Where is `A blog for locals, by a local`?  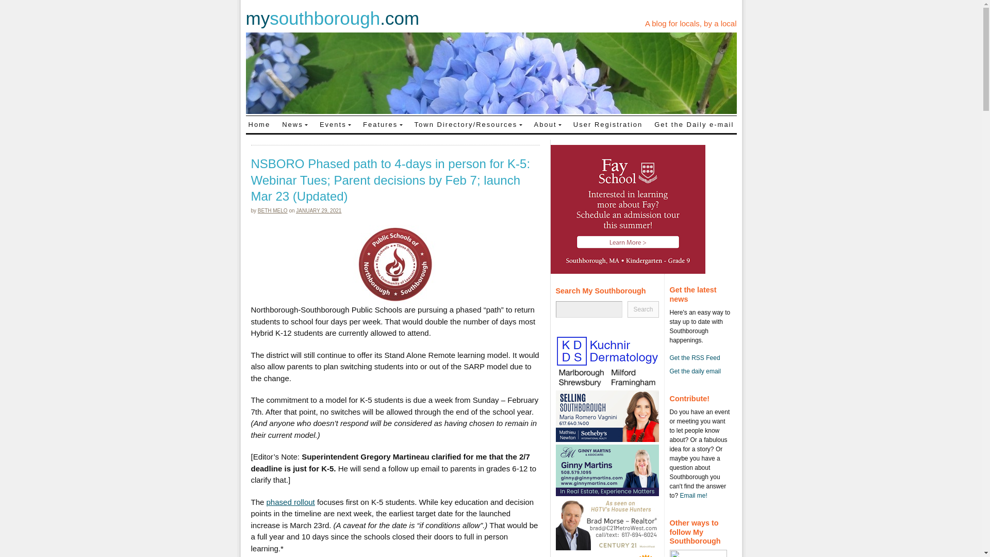
A blog for locals, by a local is located at coordinates (691, 23).